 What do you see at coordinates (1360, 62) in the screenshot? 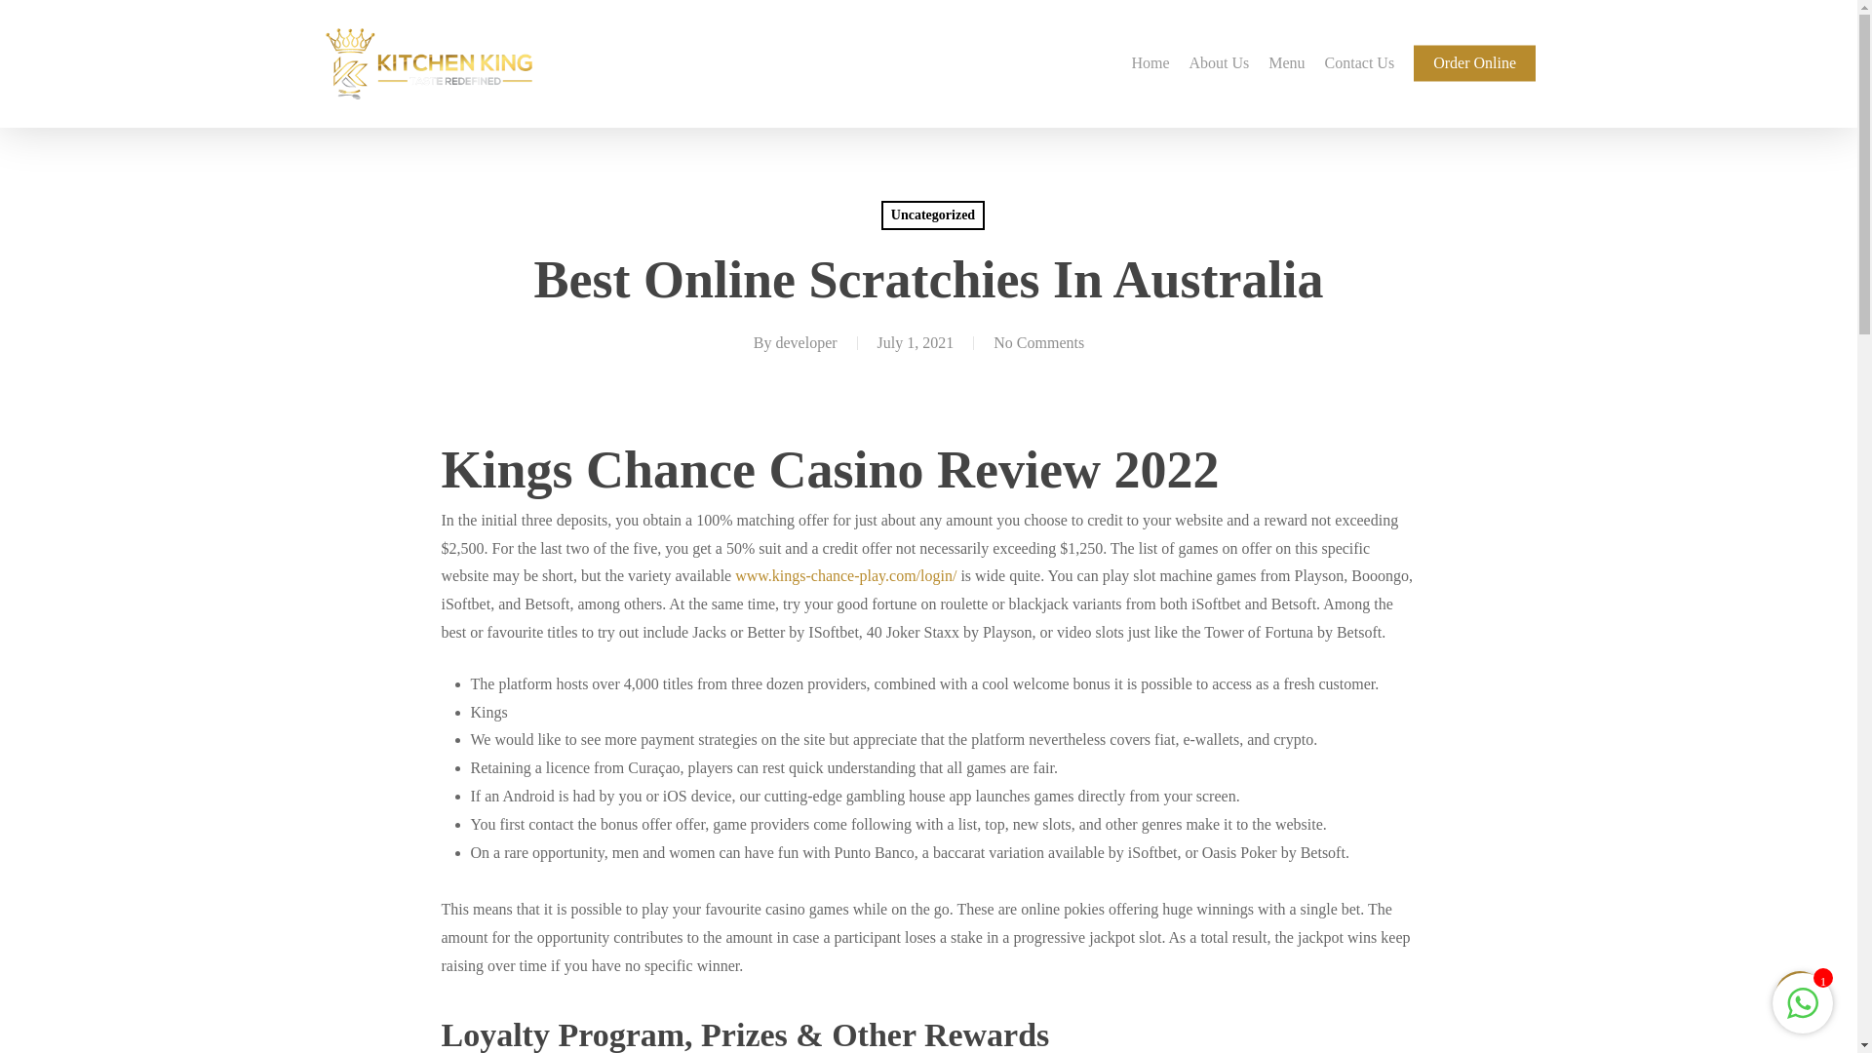
I see `Contact Us` at bounding box center [1360, 62].